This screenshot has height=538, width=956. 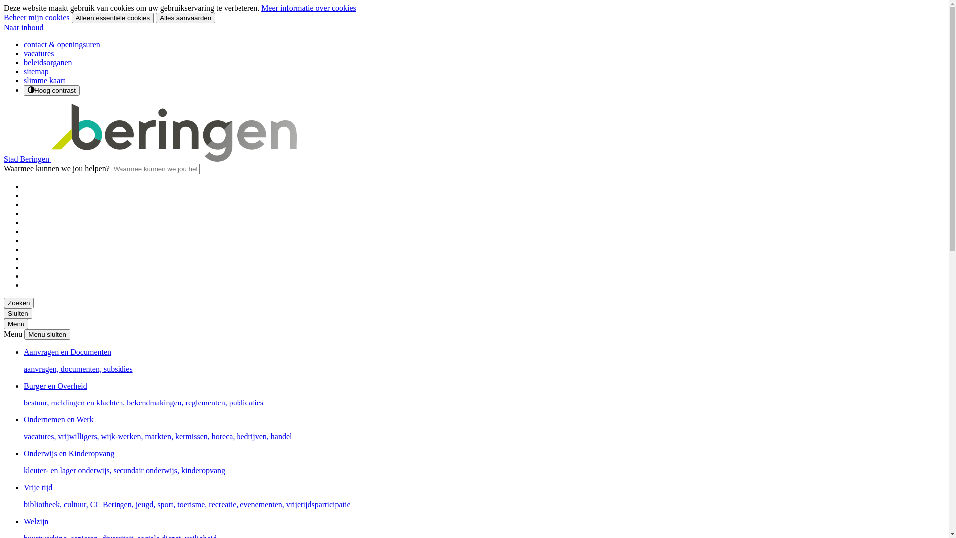 I want to click on sitemap, so click(x=36, y=72).